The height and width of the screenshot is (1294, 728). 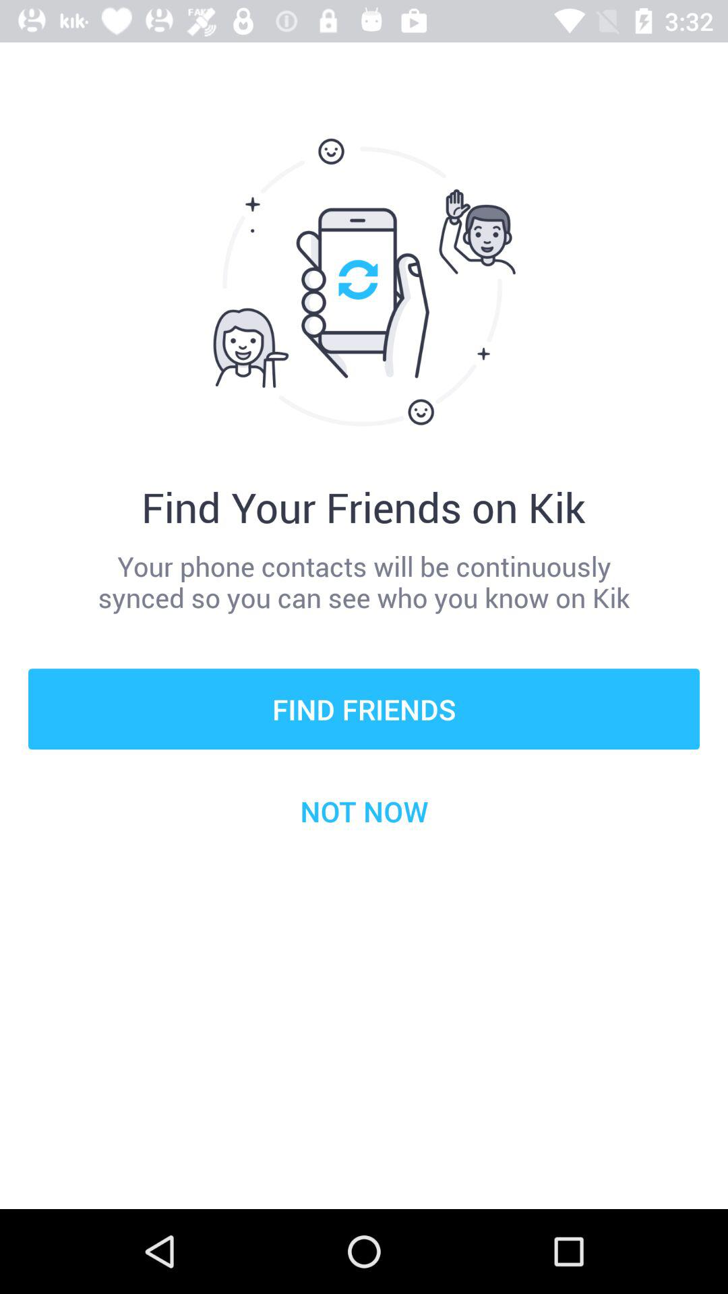 I want to click on turn on item below the find friends icon, so click(x=364, y=811).